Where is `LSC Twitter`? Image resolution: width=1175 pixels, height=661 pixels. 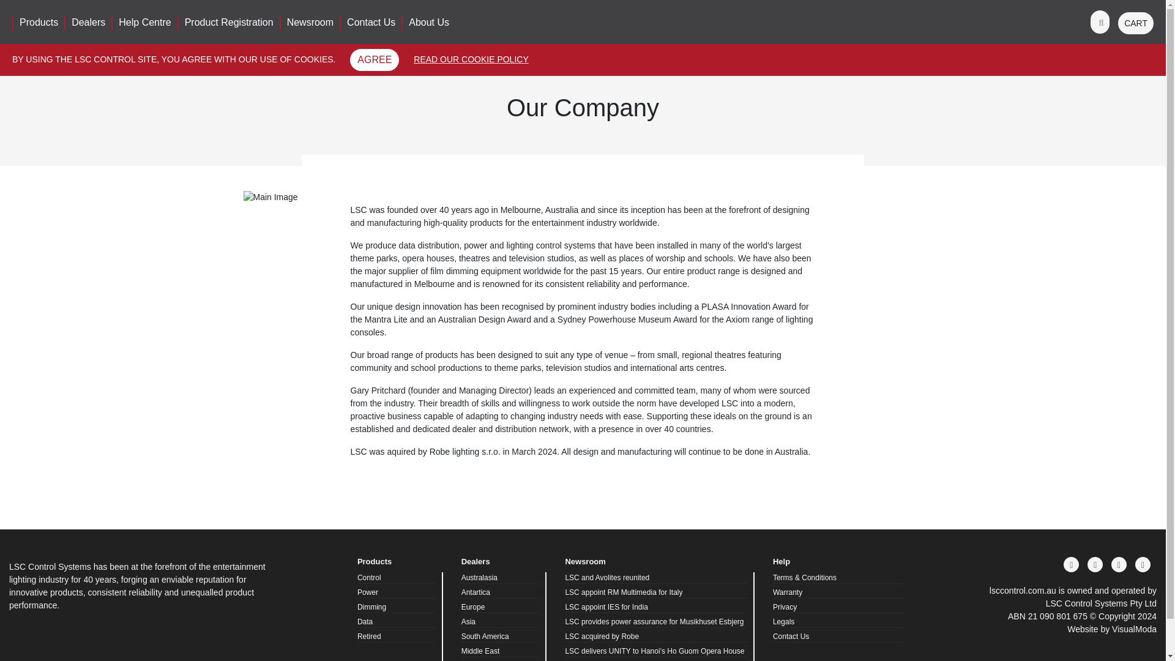 LSC Twitter is located at coordinates (1119, 564).